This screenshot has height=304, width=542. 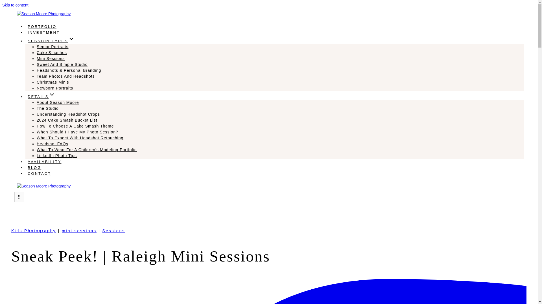 I want to click on Cake Smashes, so click(x=52, y=53).